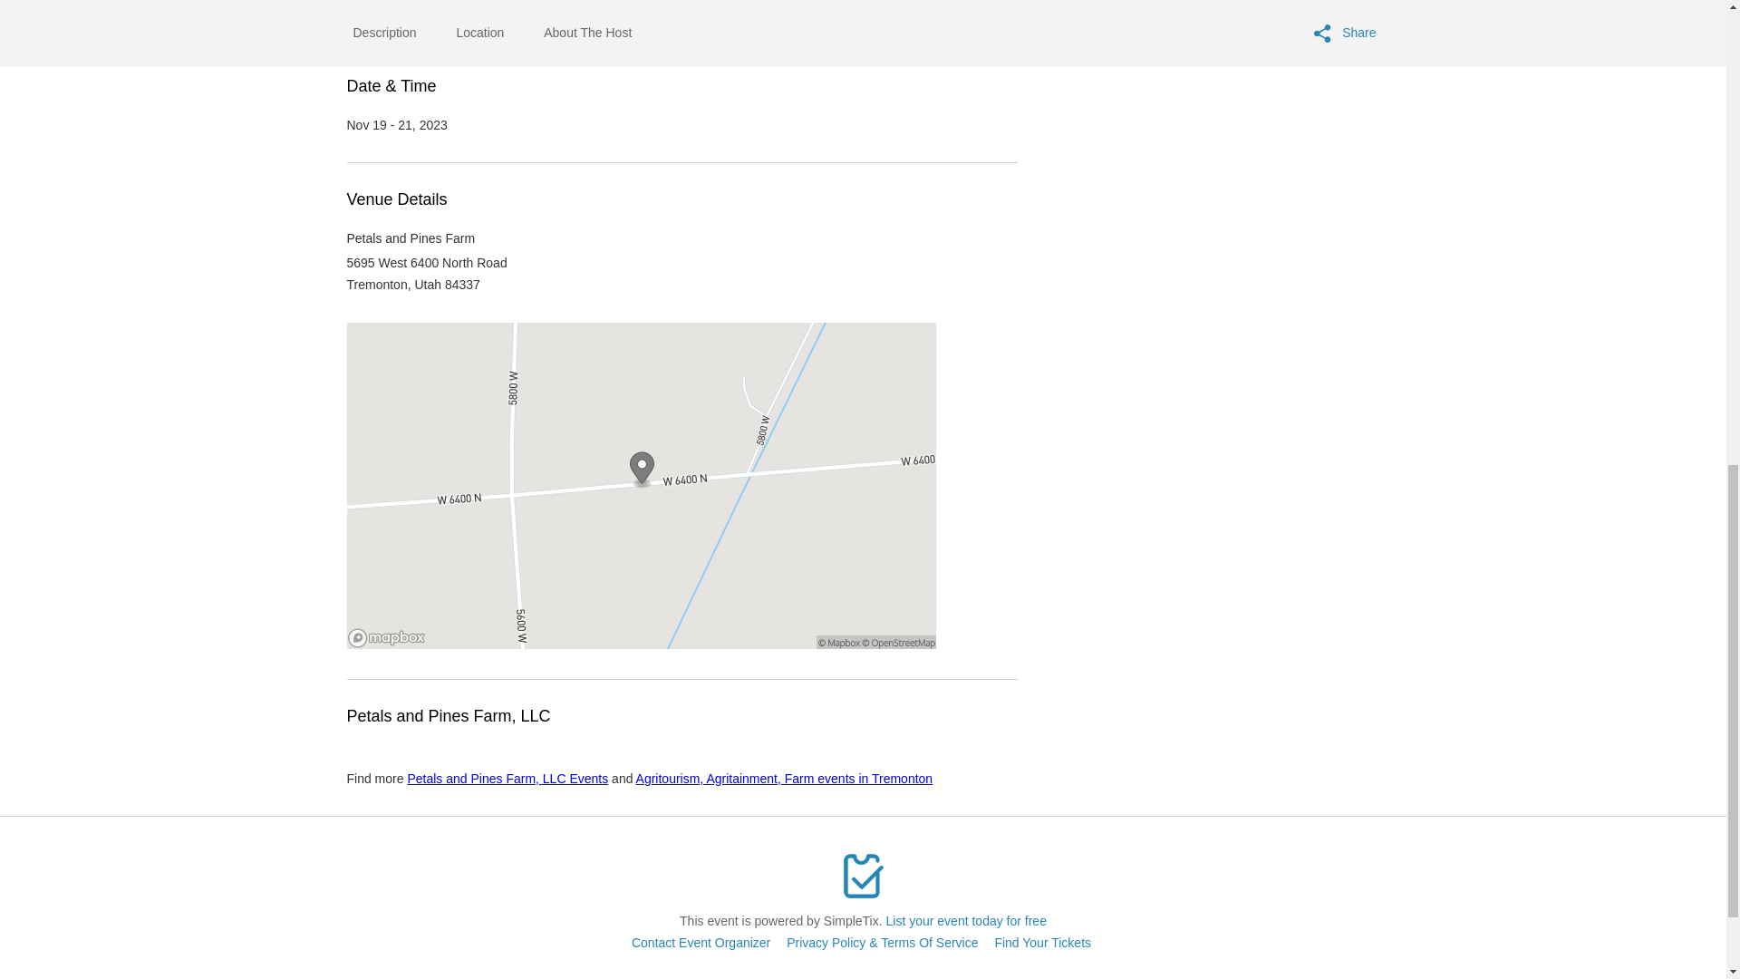  I want to click on Contact Event Organizer, so click(701, 943).